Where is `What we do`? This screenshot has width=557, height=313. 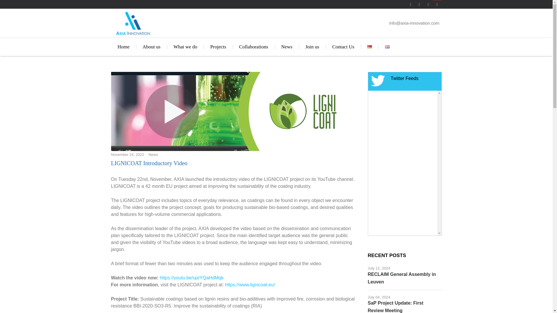
What we do is located at coordinates (185, 47).